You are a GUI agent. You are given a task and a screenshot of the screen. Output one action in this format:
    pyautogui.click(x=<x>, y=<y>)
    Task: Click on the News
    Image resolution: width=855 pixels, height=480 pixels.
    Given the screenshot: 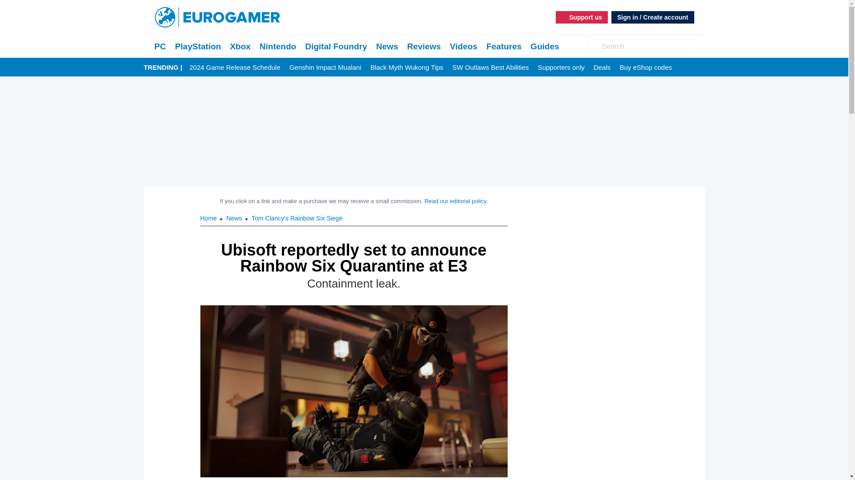 What is the action you would take?
    pyautogui.click(x=235, y=218)
    